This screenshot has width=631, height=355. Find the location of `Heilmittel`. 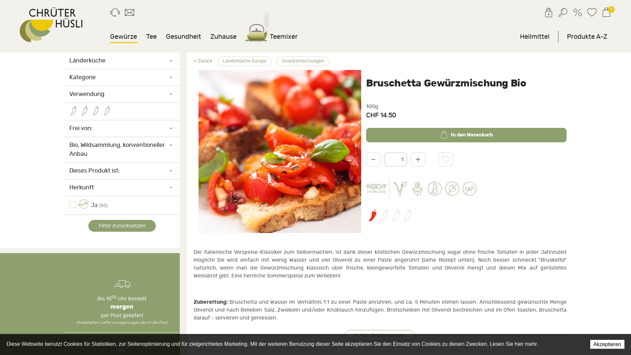

Heilmittel is located at coordinates (535, 37).